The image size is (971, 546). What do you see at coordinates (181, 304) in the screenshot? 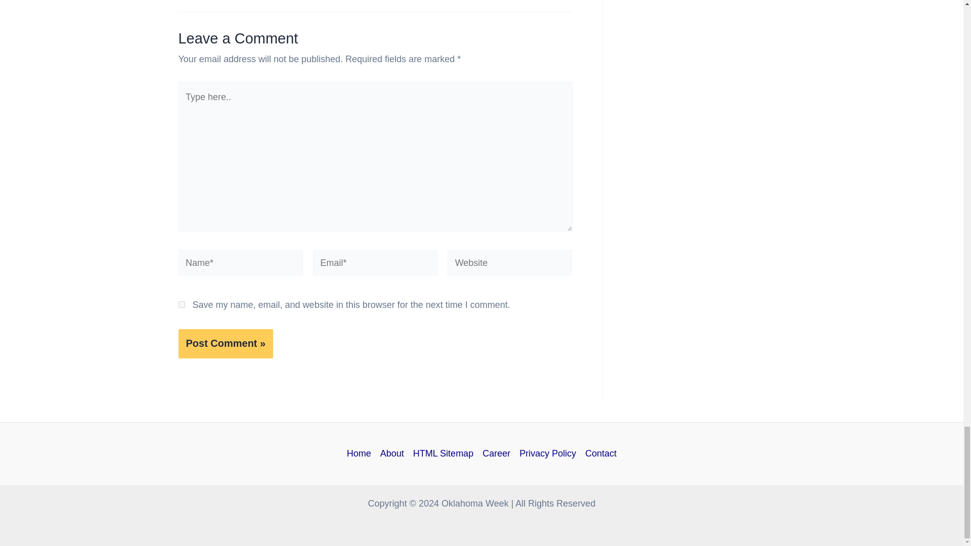
I see `yes` at bounding box center [181, 304].